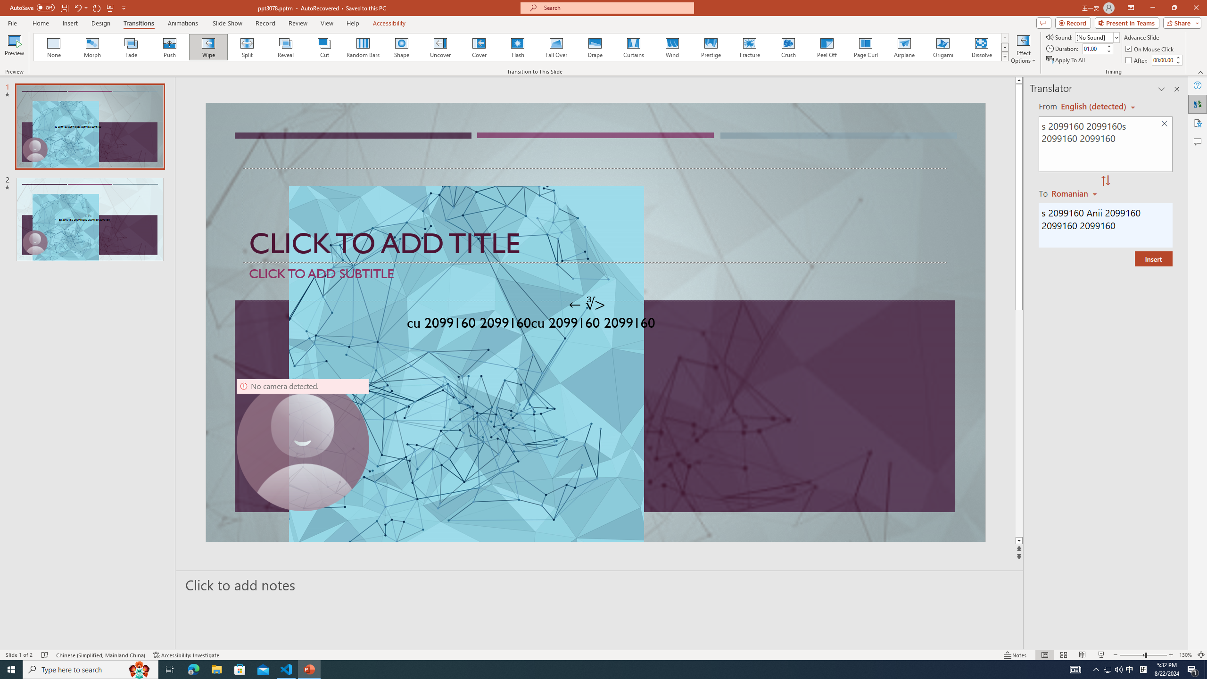 The height and width of the screenshot is (679, 1207). What do you see at coordinates (440, 47) in the screenshot?
I see `Uncover` at bounding box center [440, 47].